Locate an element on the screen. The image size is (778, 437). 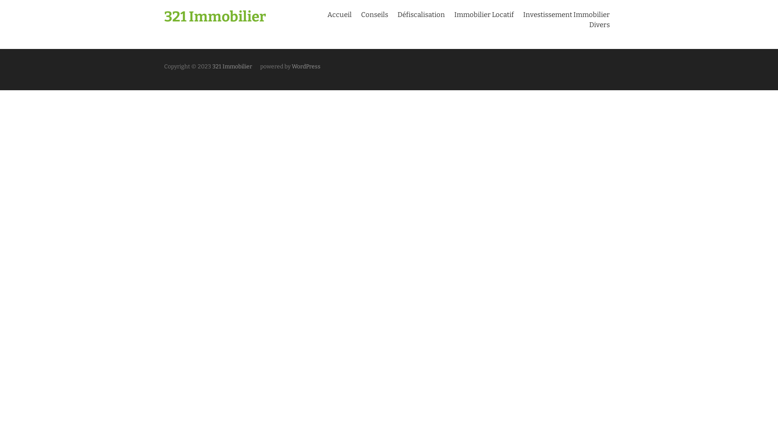
Conseils is located at coordinates (374, 15).